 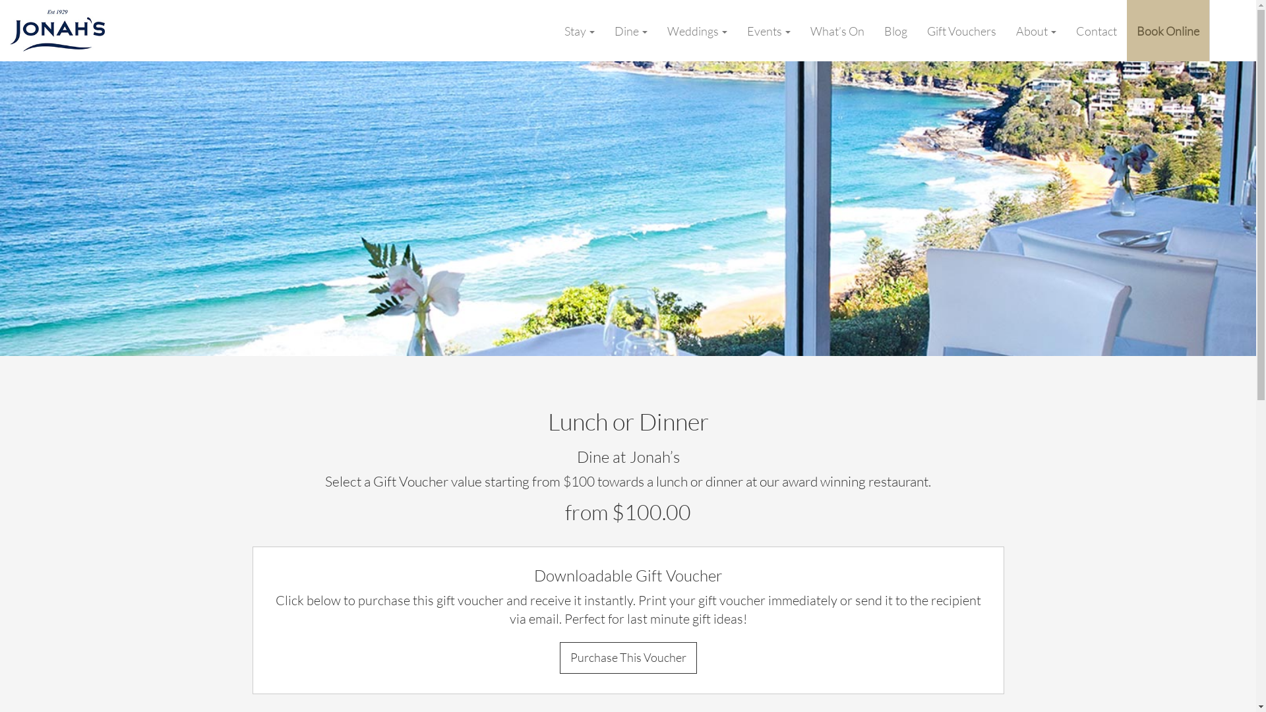 What do you see at coordinates (698, 30) in the screenshot?
I see `Weddings` at bounding box center [698, 30].